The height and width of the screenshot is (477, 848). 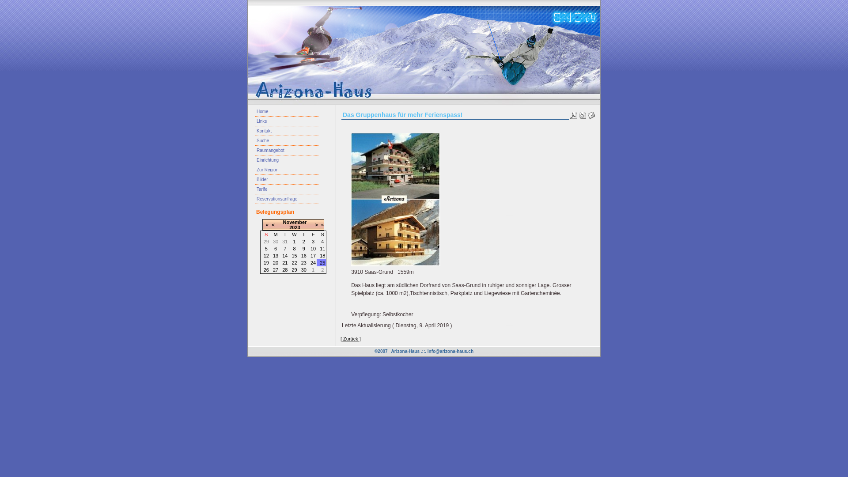 I want to click on E-Mail, so click(x=591, y=114).